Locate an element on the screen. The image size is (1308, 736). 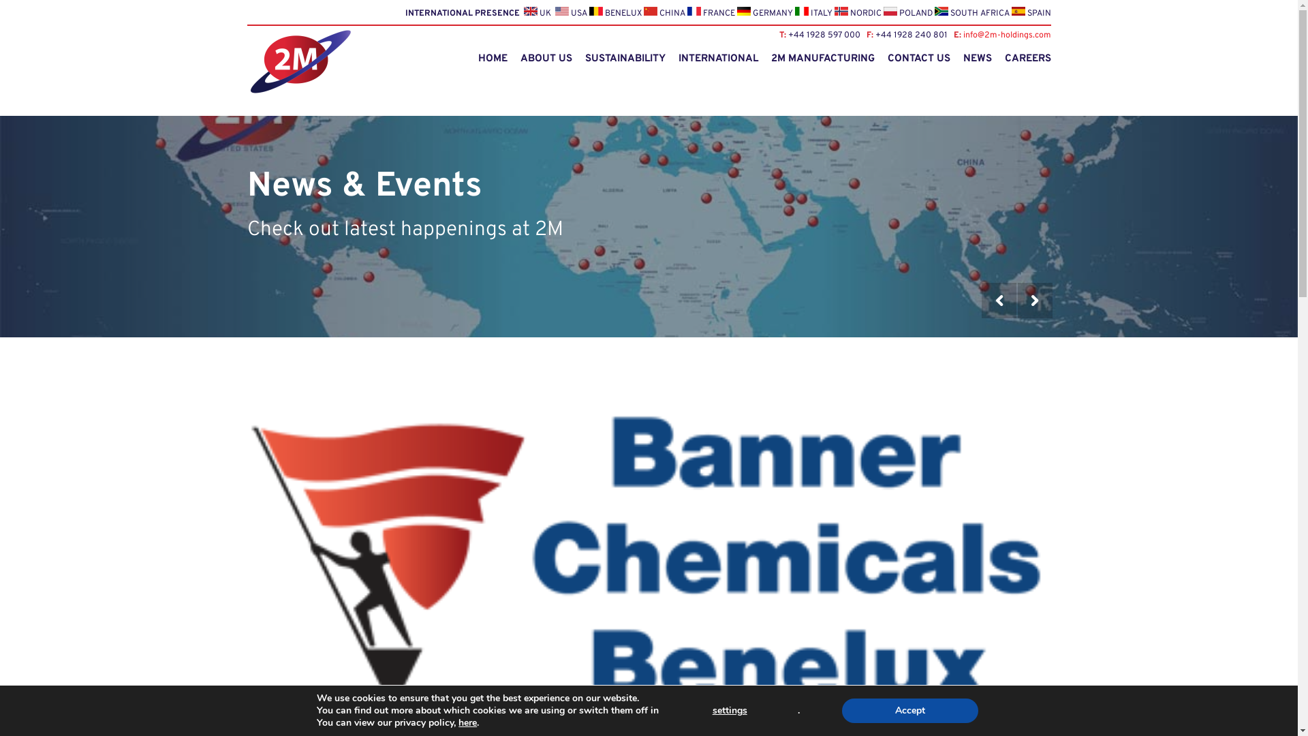
HOME is located at coordinates (493, 59).